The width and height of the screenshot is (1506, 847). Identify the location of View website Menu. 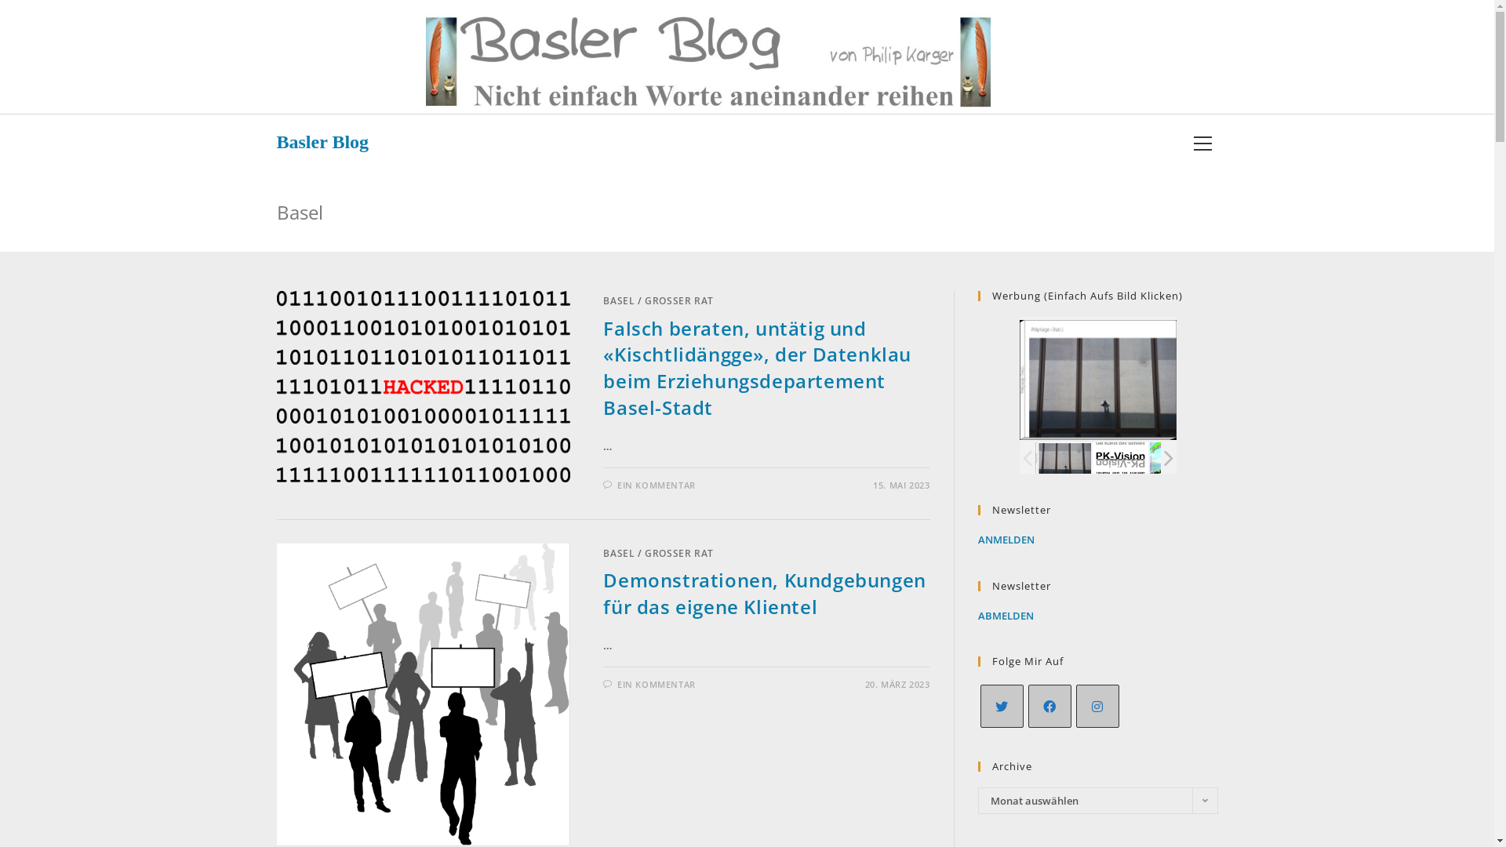
(1202, 143).